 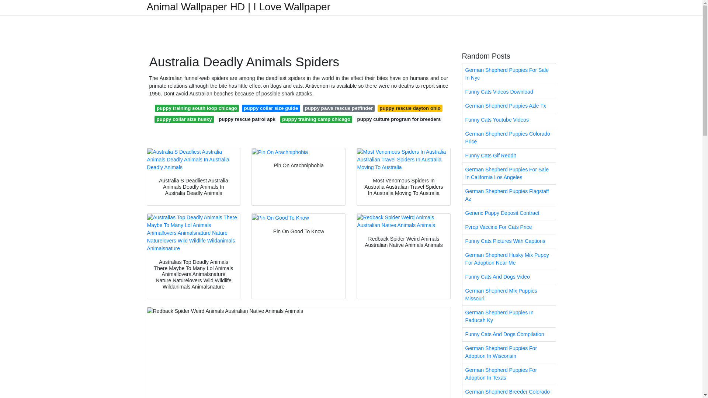 What do you see at coordinates (410, 108) in the screenshot?
I see `puppy rescue dayton ohio` at bounding box center [410, 108].